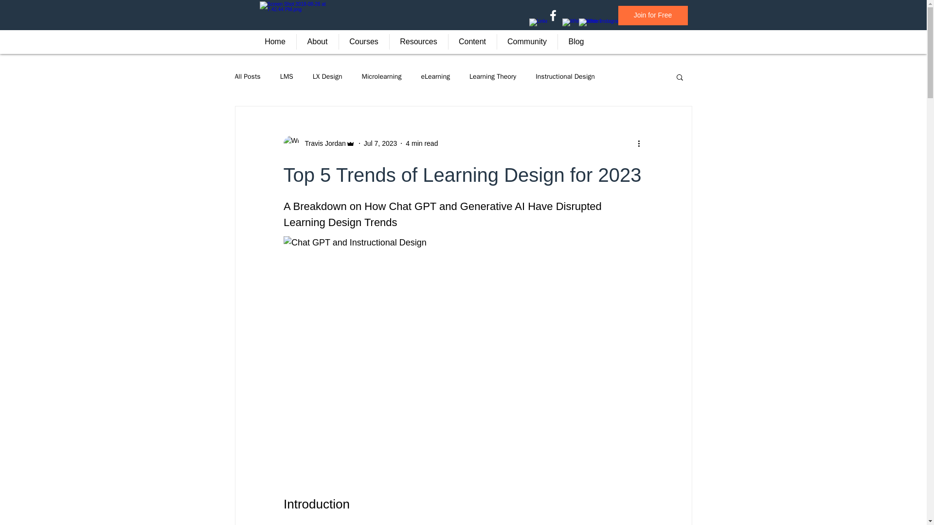 Image resolution: width=934 pixels, height=525 pixels. What do you see at coordinates (380, 143) in the screenshot?
I see `Jul 7, 2023` at bounding box center [380, 143].